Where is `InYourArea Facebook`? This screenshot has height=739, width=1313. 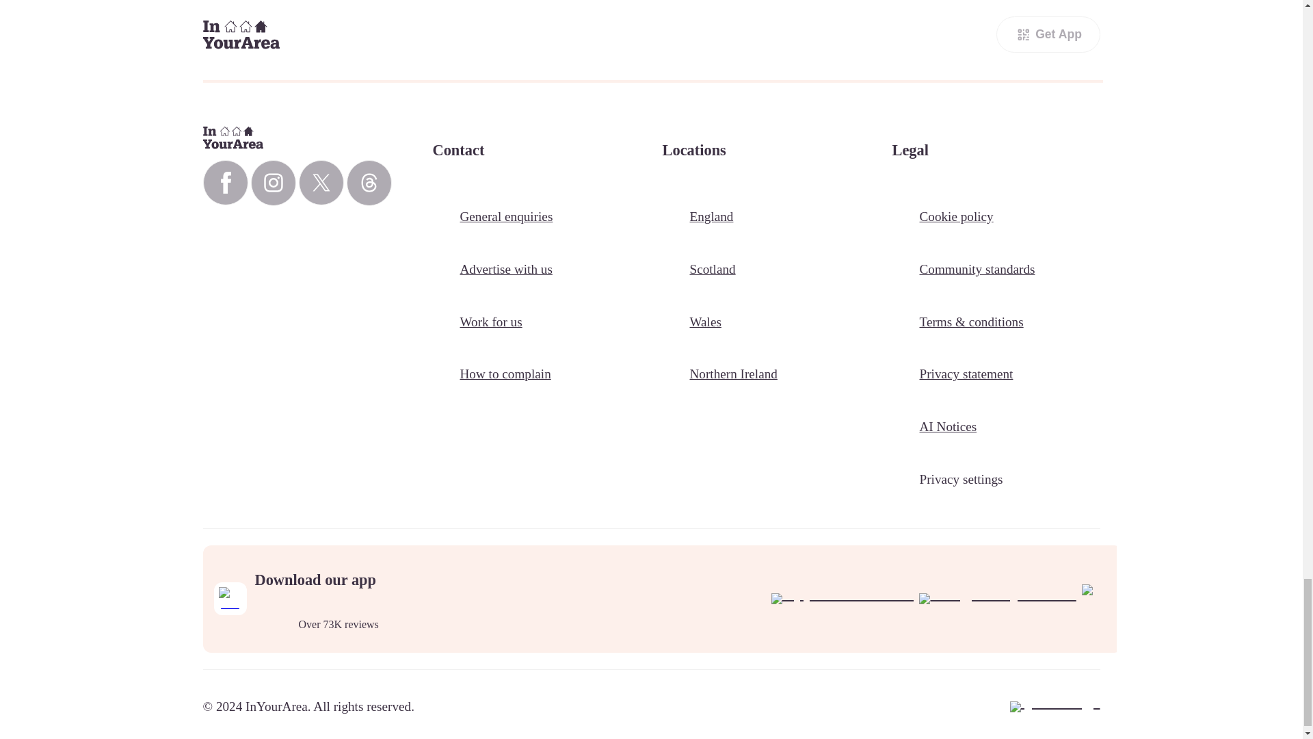
InYourArea Facebook is located at coordinates (224, 183).